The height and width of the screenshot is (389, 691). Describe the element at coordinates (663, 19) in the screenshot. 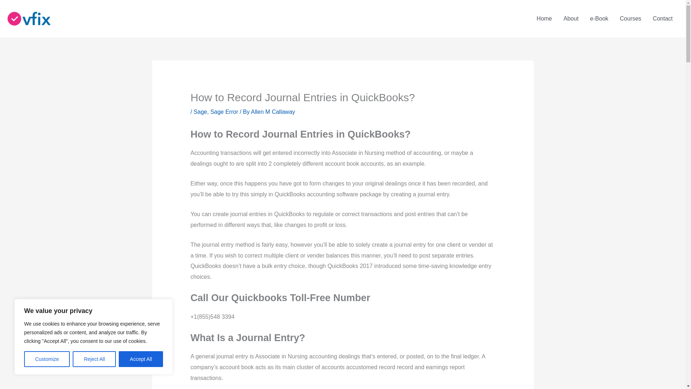

I see `Contact` at that location.